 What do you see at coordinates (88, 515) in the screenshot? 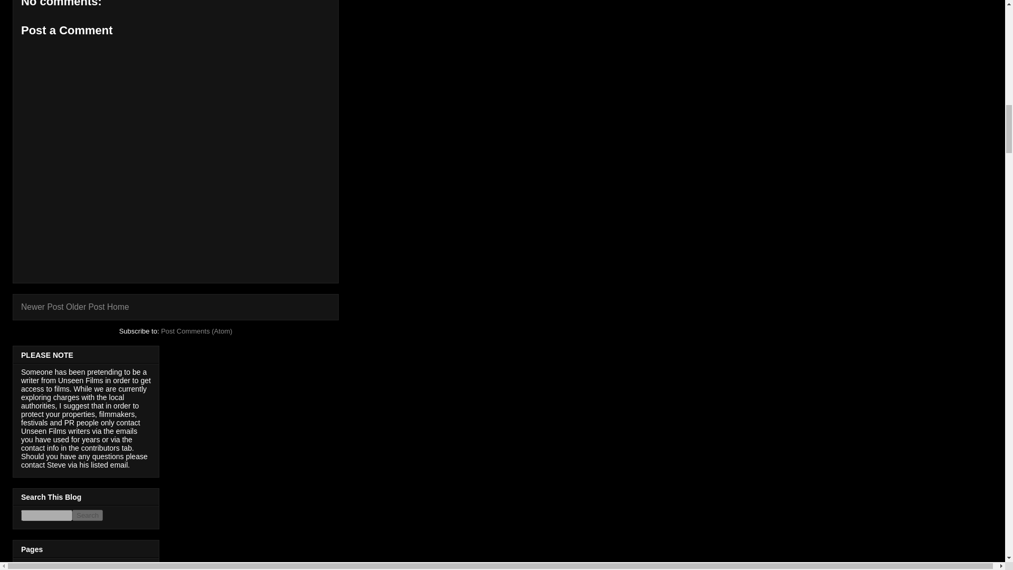
I see `Search` at bounding box center [88, 515].